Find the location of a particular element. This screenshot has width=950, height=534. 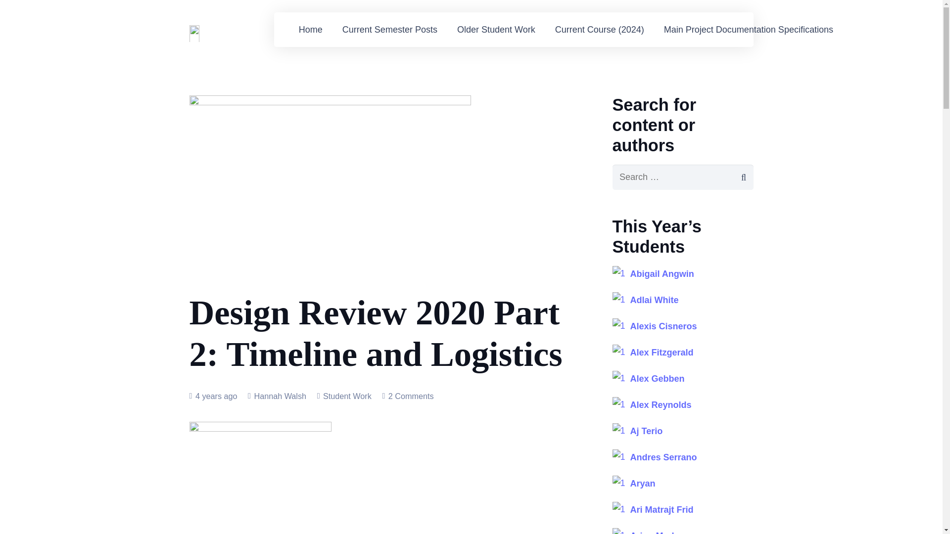

2 Comments is located at coordinates (411, 396).